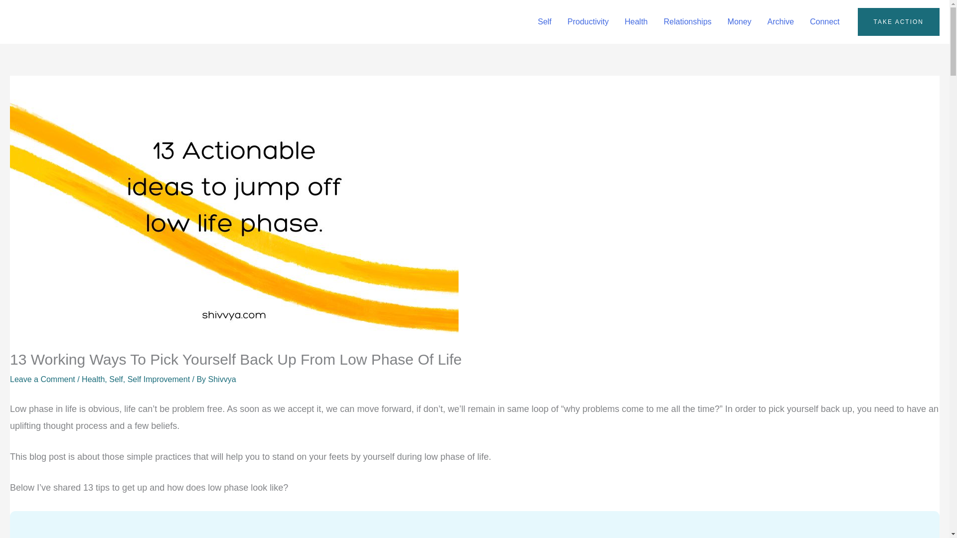  I want to click on Shivvya, so click(222, 379).